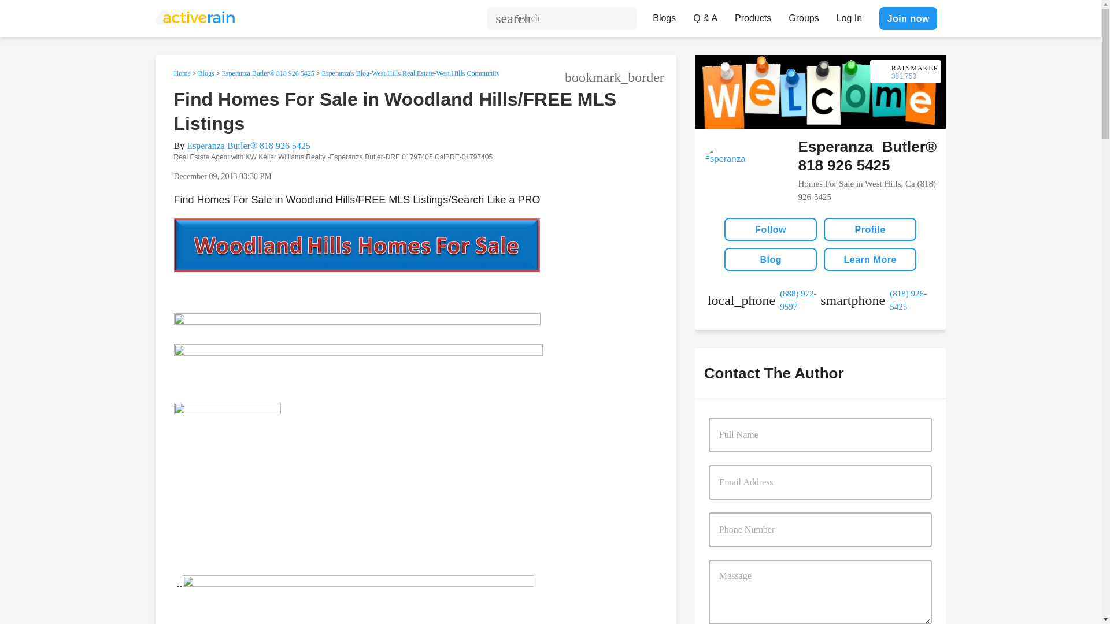 The image size is (1110, 624). What do you see at coordinates (410, 73) in the screenshot?
I see `Esperanza's Blog-West Hills Real Estate-West Hills Community` at bounding box center [410, 73].